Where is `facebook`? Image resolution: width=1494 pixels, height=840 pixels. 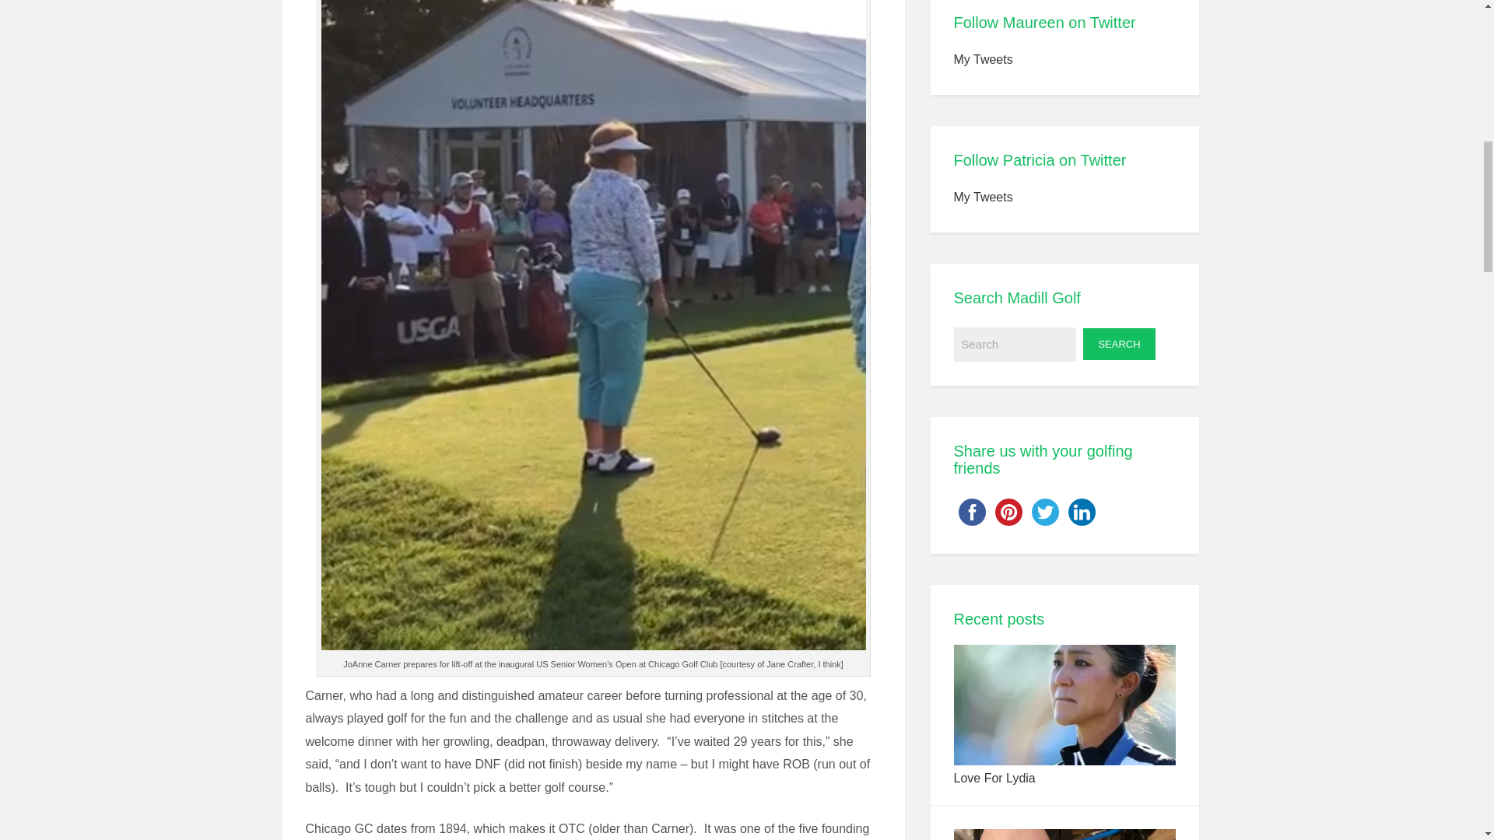
facebook is located at coordinates (972, 512).